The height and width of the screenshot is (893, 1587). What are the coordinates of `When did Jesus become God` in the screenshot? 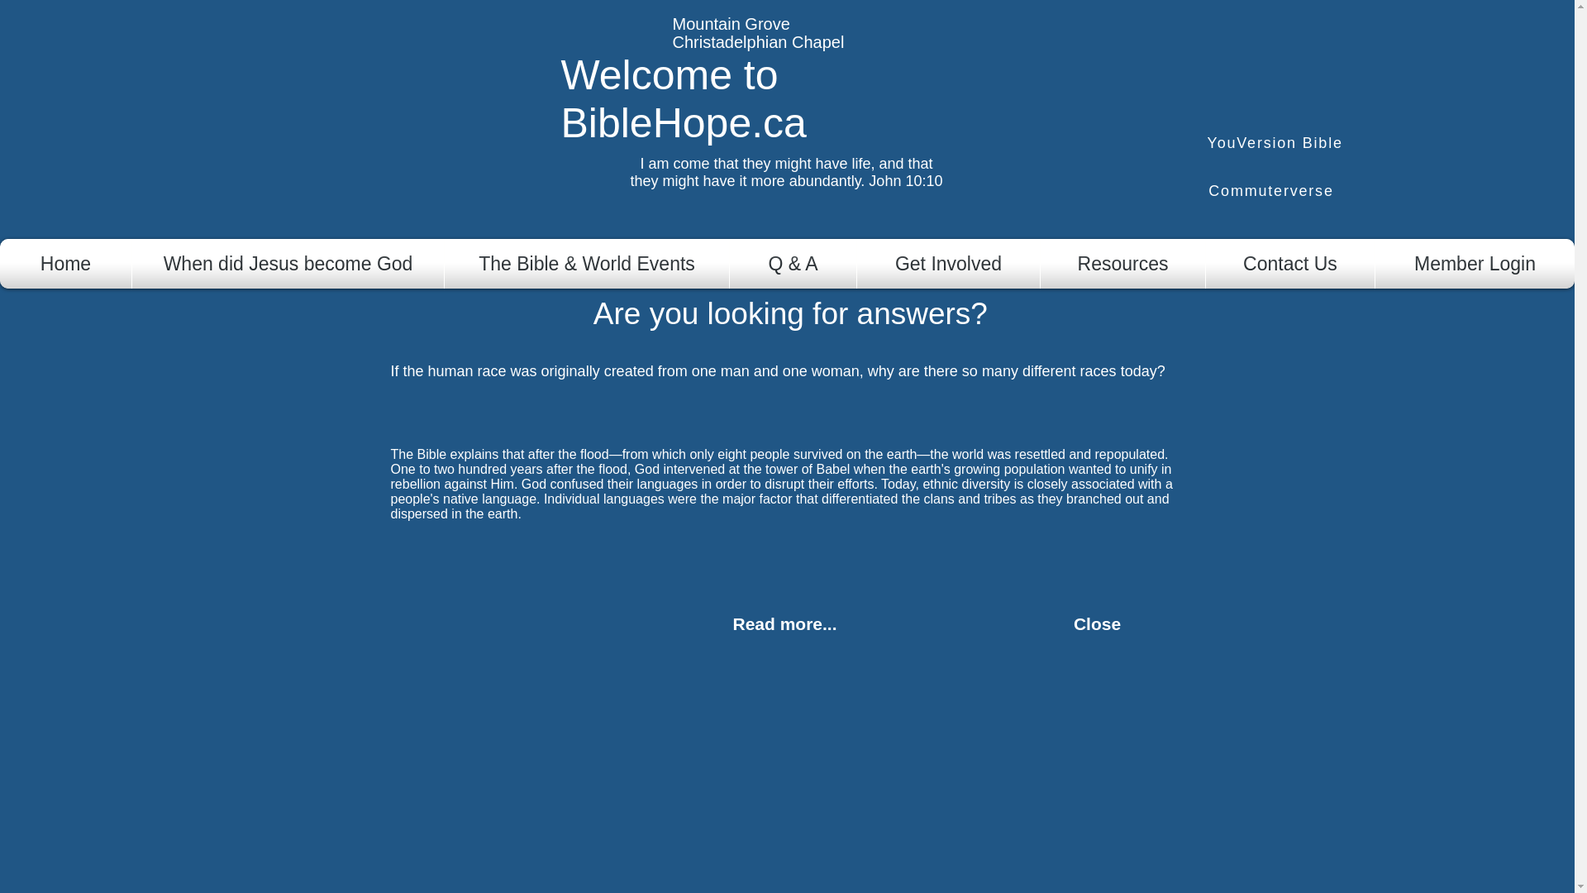 It's located at (288, 263).